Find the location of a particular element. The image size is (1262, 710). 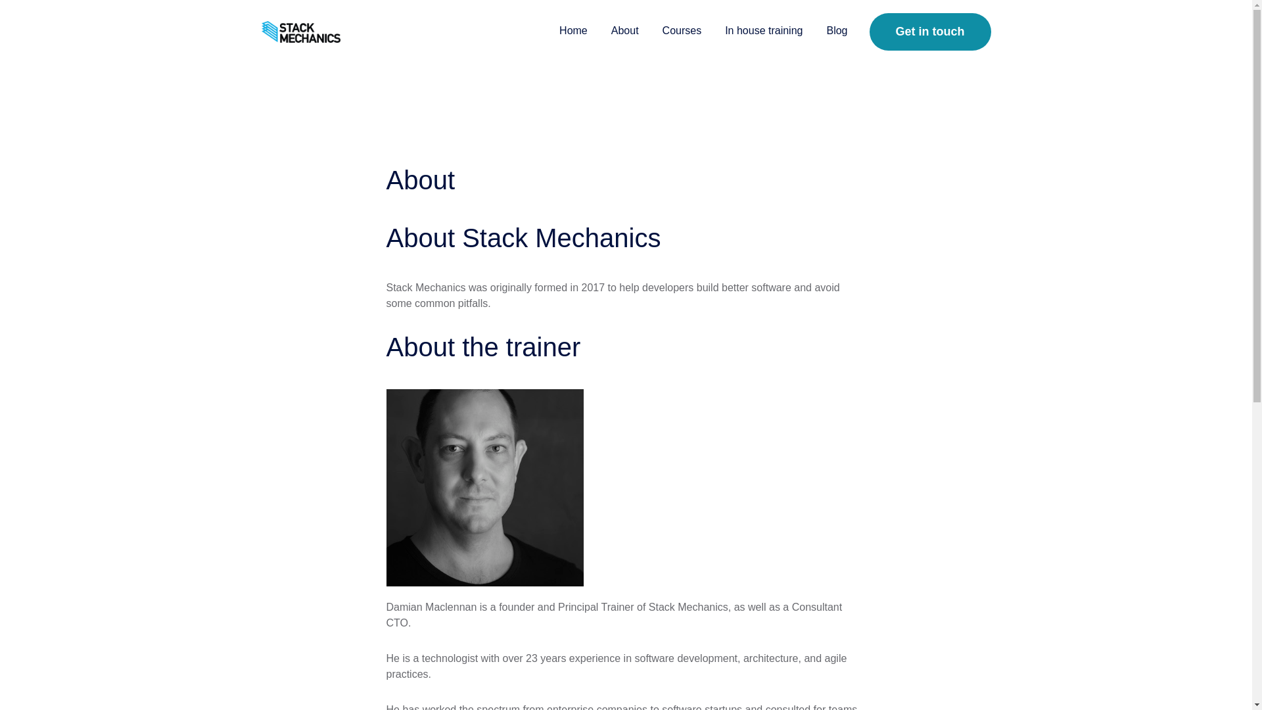

About is located at coordinates (625, 31).